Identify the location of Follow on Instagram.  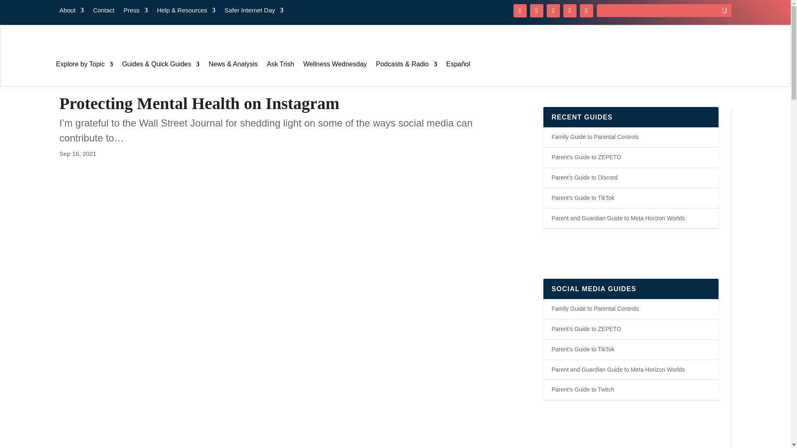
(553, 11).